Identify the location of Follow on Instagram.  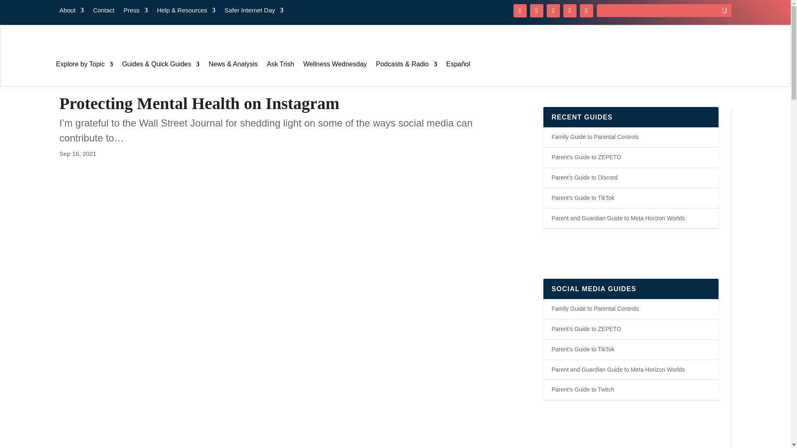
(553, 11).